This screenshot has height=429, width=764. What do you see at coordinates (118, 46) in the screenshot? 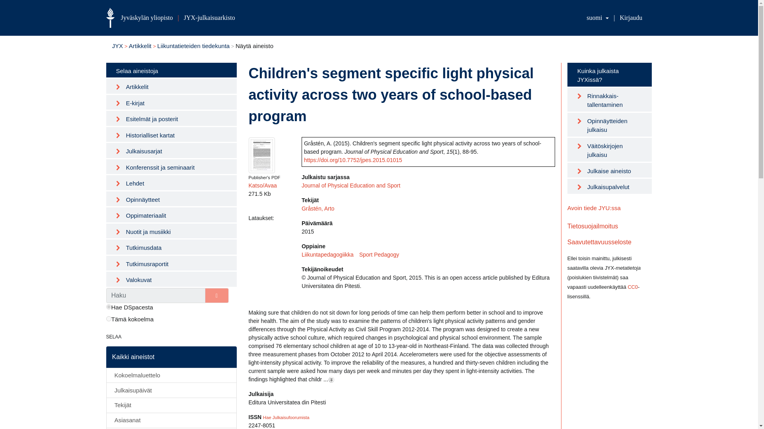
I see `JYX` at bounding box center [118, 46].